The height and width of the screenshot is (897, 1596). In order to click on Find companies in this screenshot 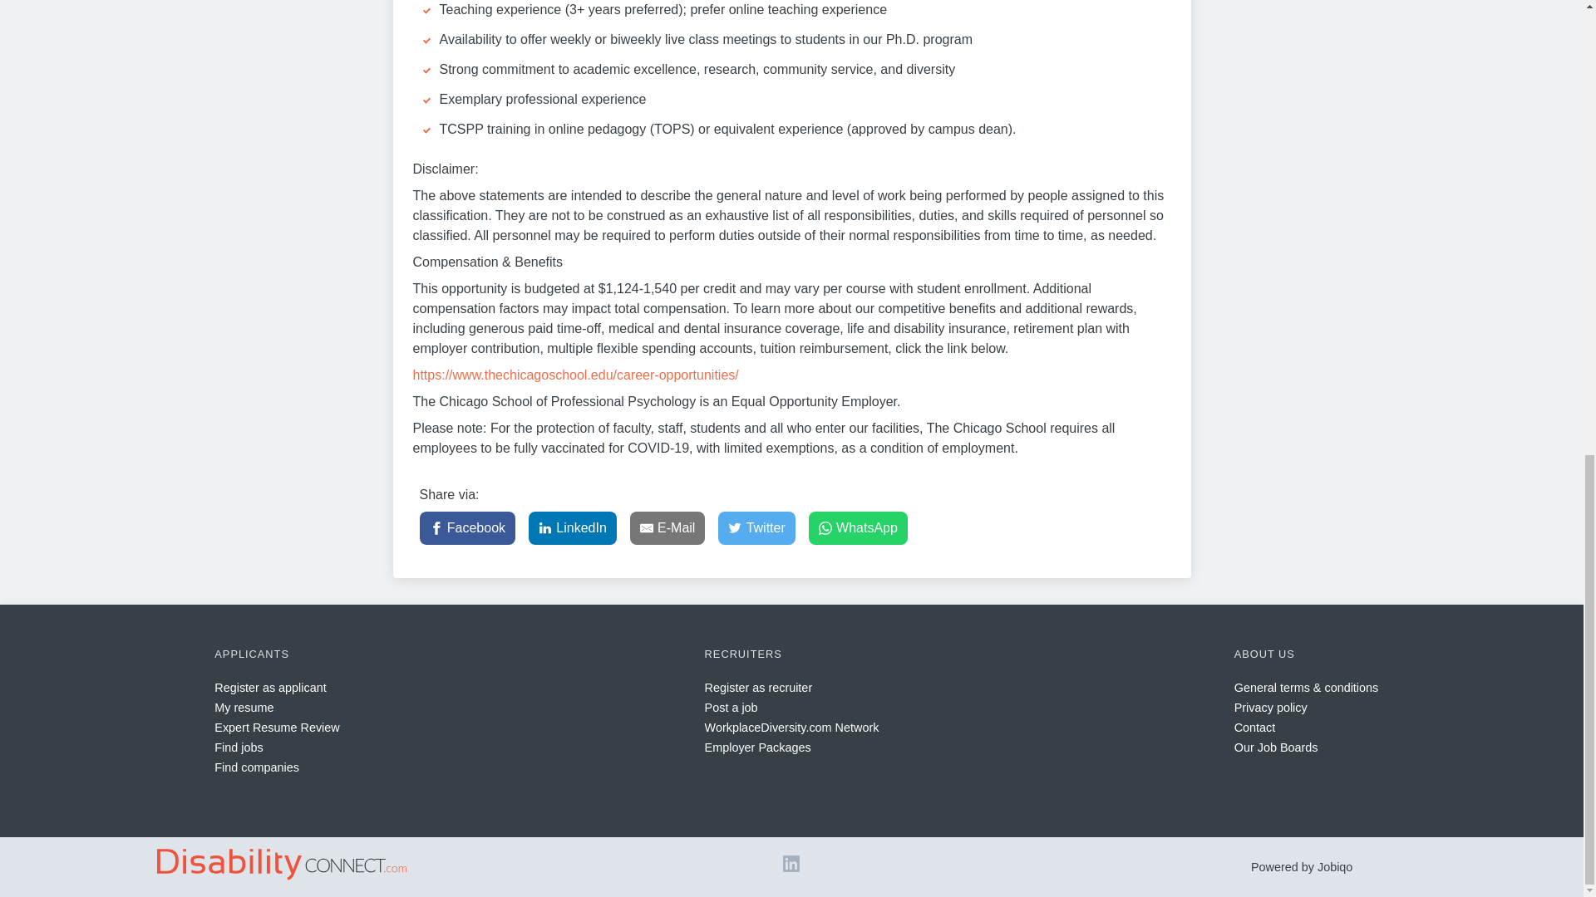, I will do `click(256, 767)`.